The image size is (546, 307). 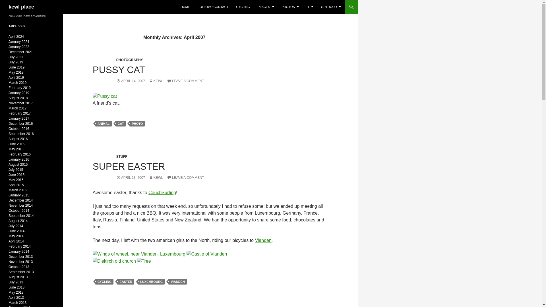 I want to click on kewl place, so click(x=21, y=7).